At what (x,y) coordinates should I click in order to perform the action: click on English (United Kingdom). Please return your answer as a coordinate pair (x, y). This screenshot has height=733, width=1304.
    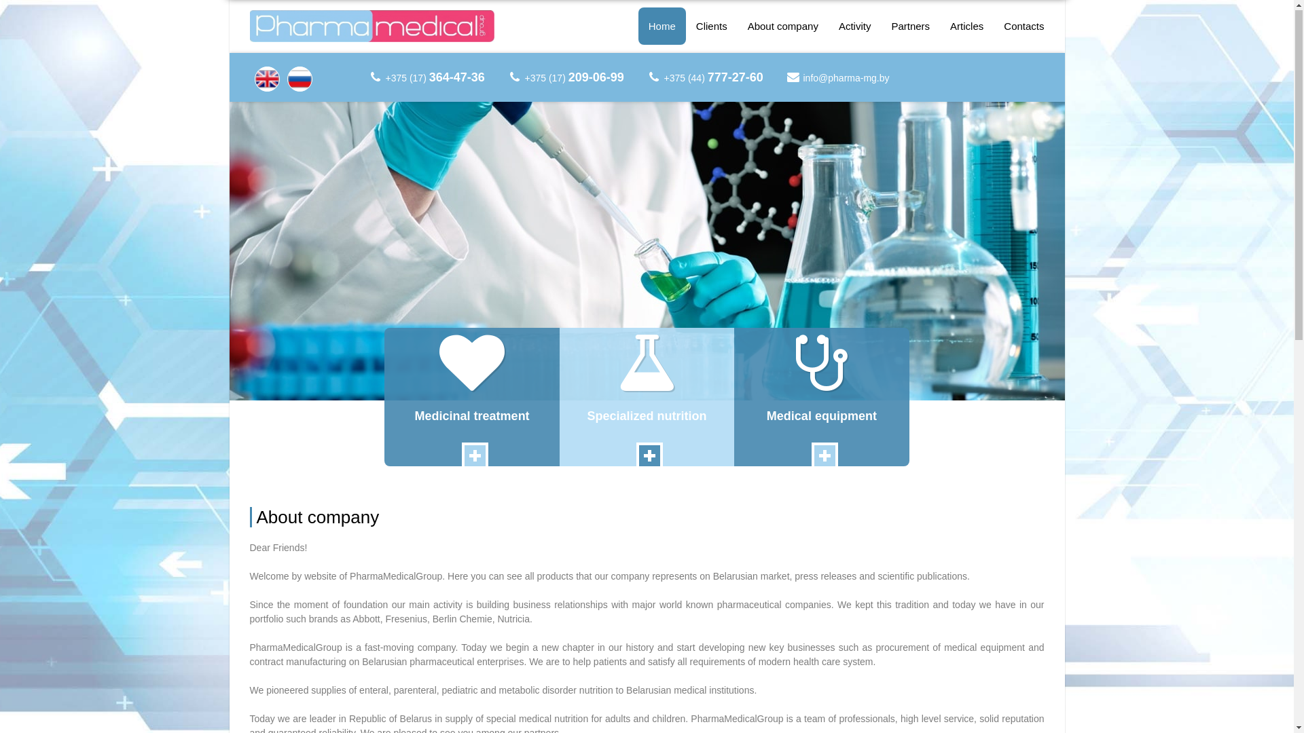
    Looking at the image, I should click on (266, 80).